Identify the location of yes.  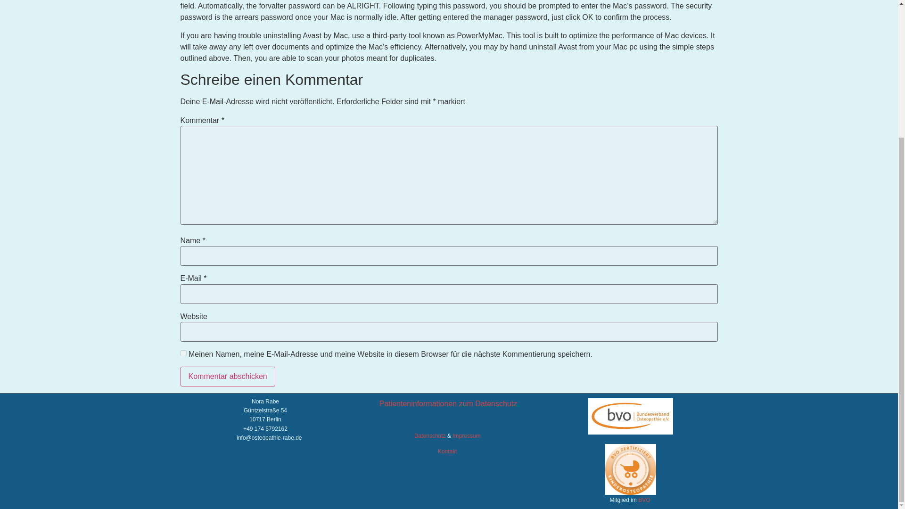
(183, 353).